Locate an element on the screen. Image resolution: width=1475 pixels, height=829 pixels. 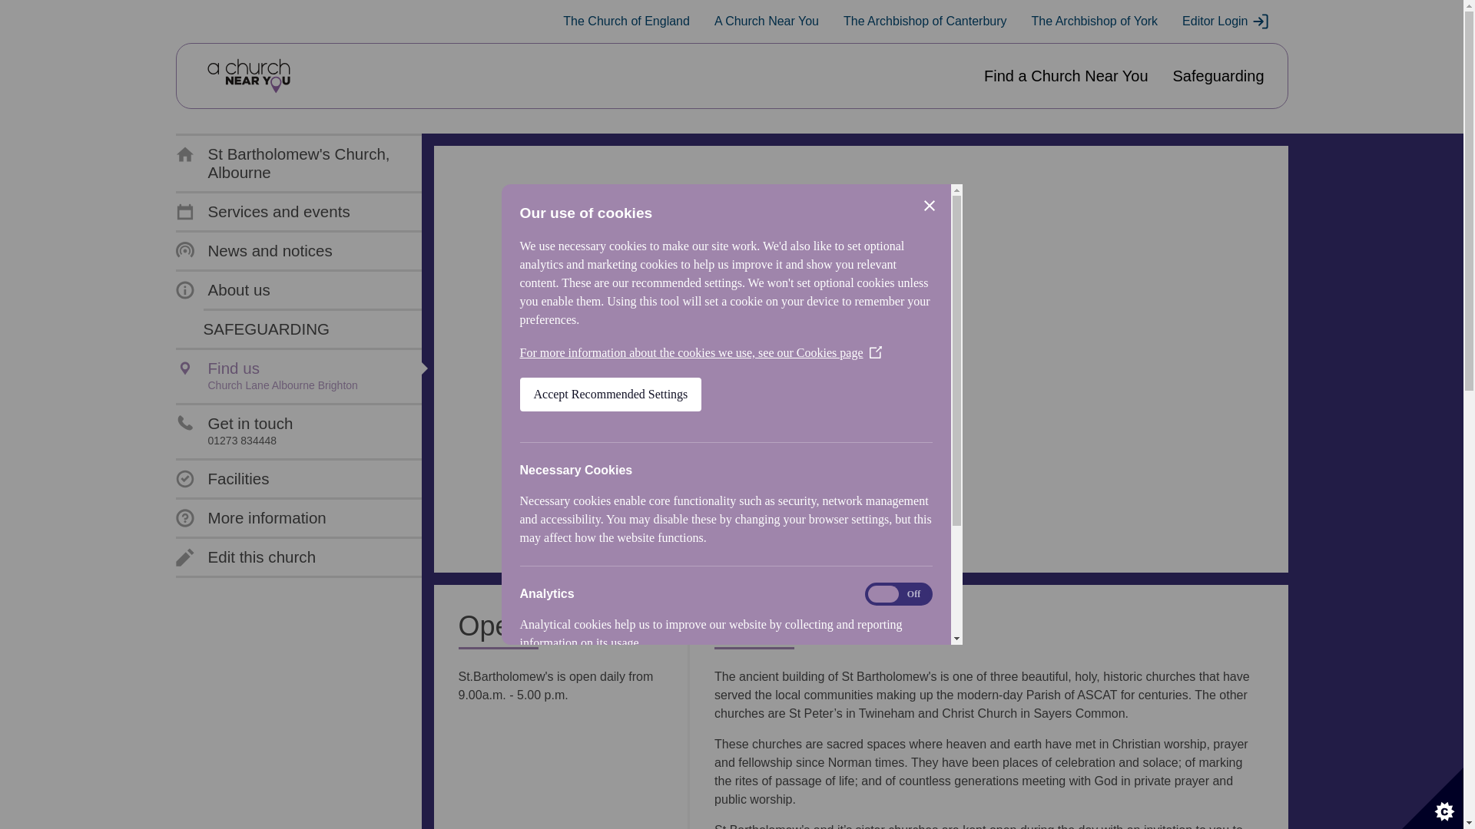
Find a Church Near You is located at coordinates (234, 431).